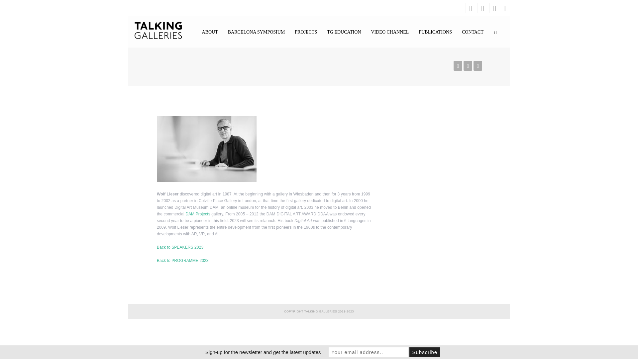 The width and height of the screenshot is (638, 359). Describe the element at coordinates (210, 32) in the screenshot. I see `ABOUT` at that location.